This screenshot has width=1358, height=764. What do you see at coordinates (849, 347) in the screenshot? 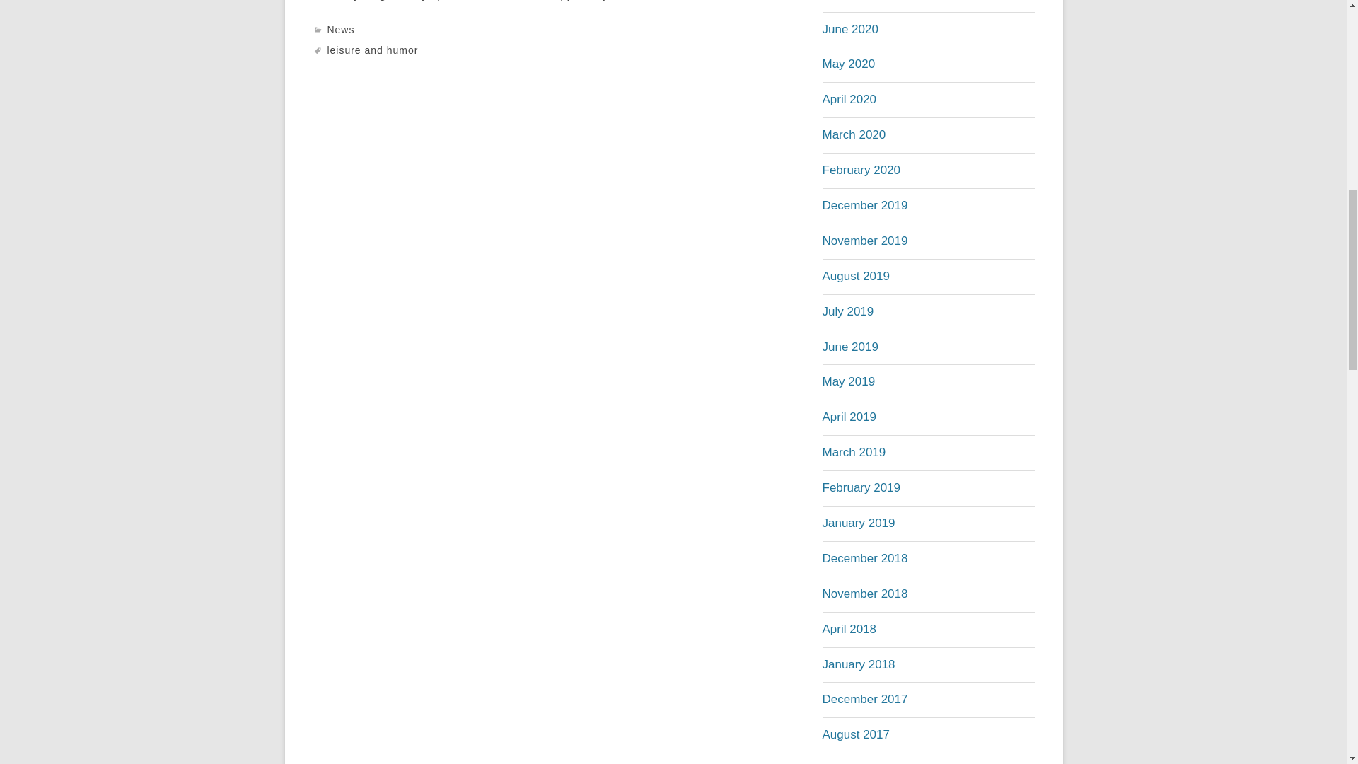
I see `June 2019` at bounding box center [849, 347].